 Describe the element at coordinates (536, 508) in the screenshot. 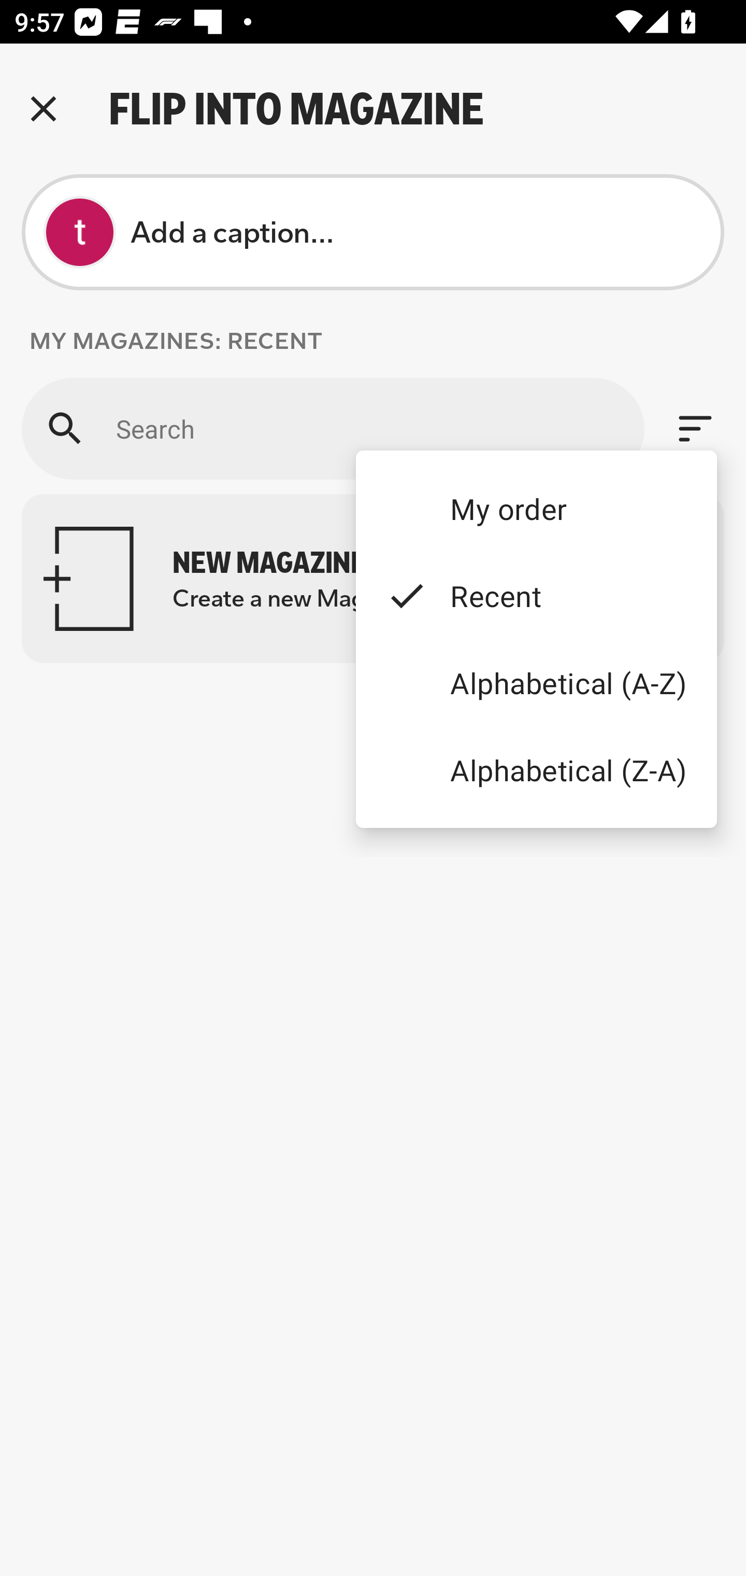

I see `My order` at that location.